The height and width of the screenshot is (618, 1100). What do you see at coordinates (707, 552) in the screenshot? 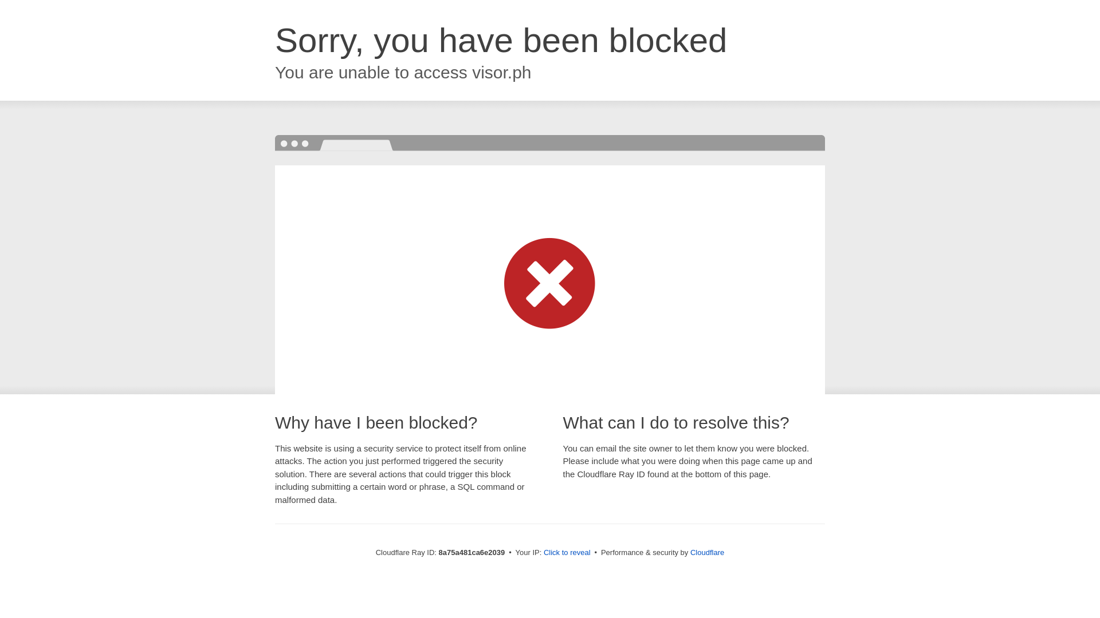
I see `Cloudflare` at bounding box center [707, 552].